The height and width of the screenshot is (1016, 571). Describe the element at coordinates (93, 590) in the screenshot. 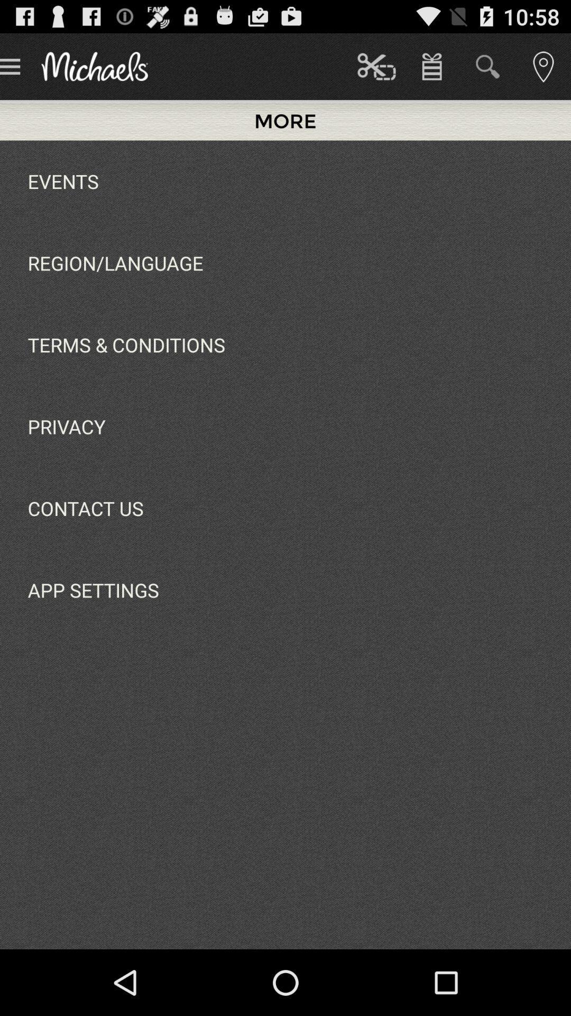

I see `tap app below contact us app` at that location.